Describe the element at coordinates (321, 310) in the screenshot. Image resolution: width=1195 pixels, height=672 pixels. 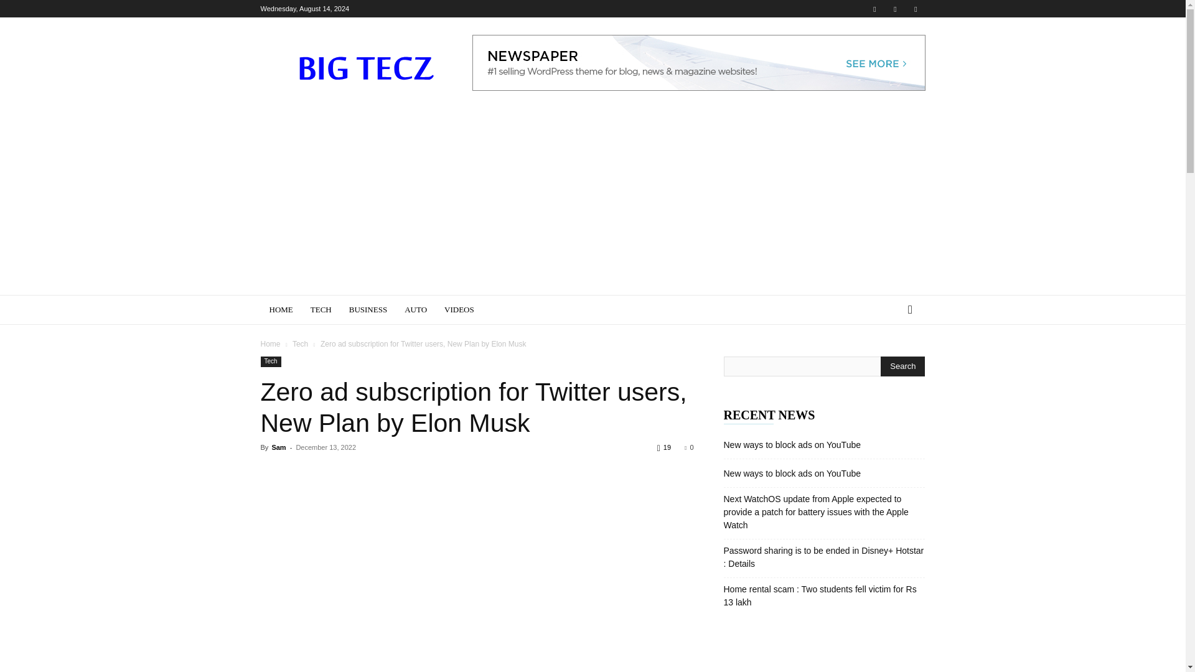
I see `TECH` at that location.